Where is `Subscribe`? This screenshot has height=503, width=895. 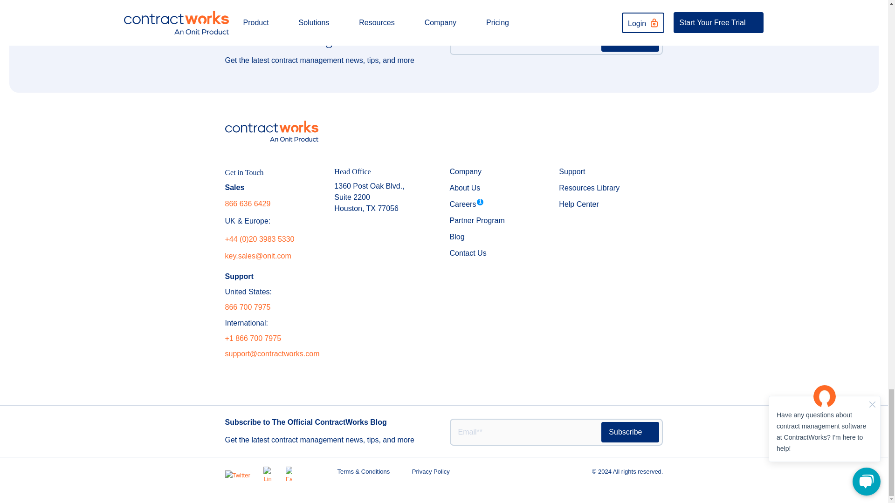
Subscribe is located at coordinates (630, 41).